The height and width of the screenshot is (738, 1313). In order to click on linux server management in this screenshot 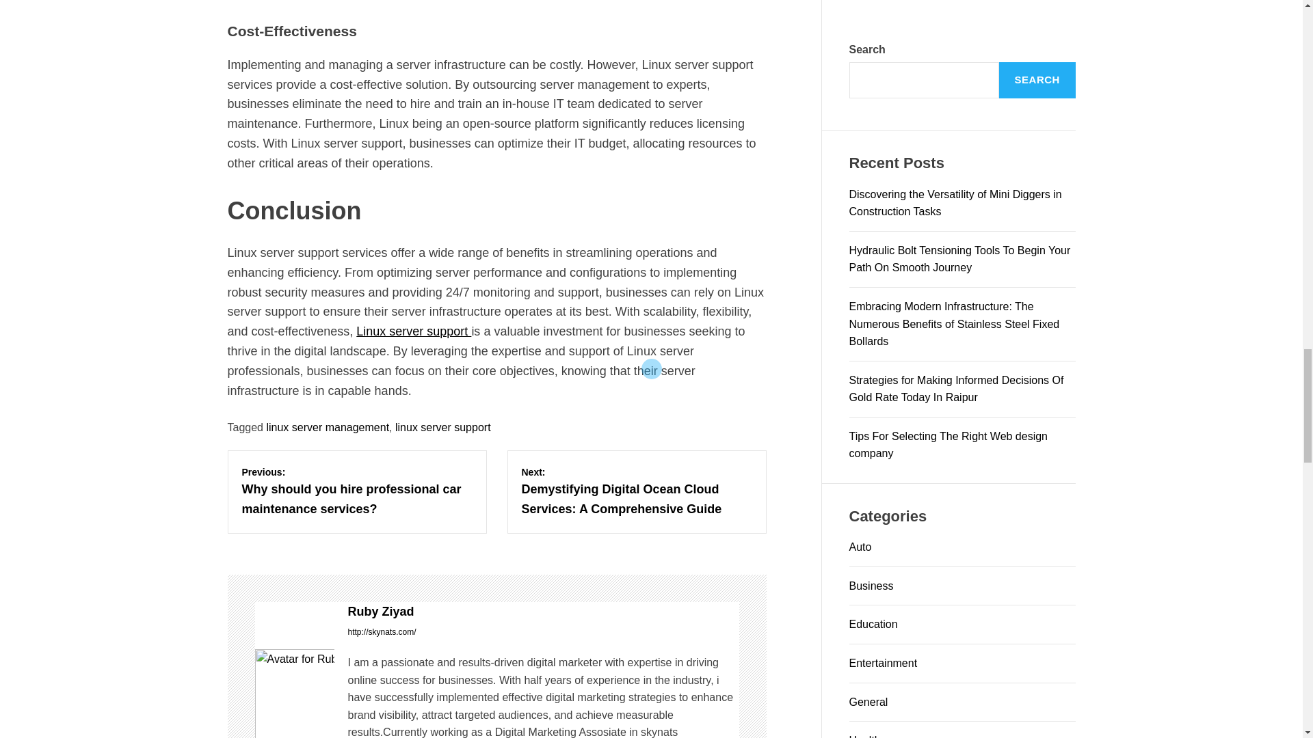, I will do `click(327, 426)`.